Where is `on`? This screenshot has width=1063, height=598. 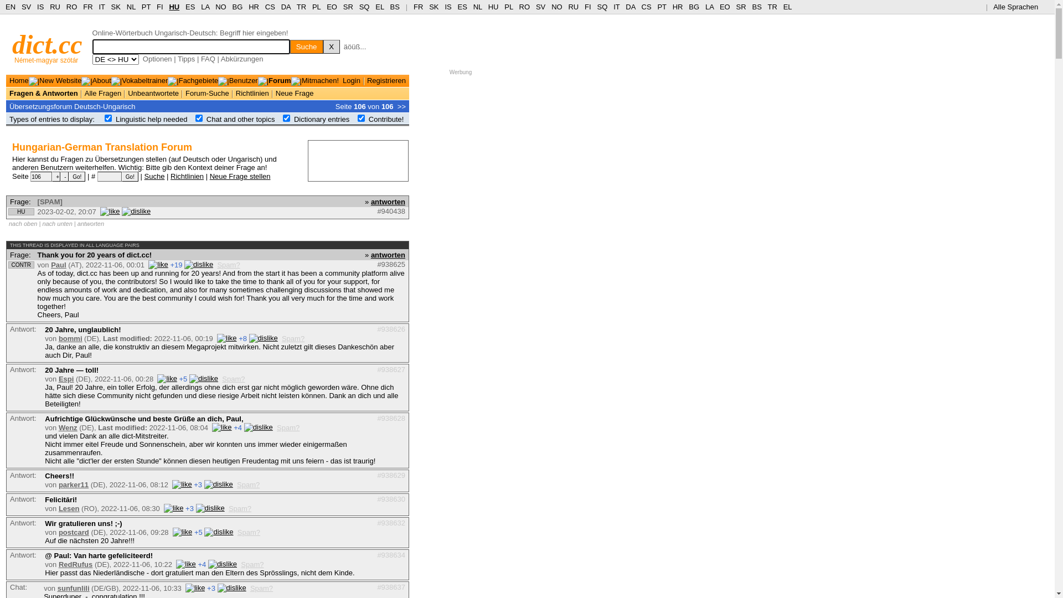 on is located at coordinates (287, 118).